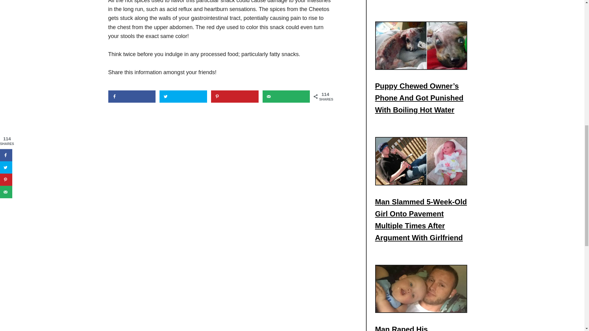 This screenshot has height=331, width=589. Describe the element at coordinates (183, 96) in the screenshot. I see `Share on Twitter` at that location.